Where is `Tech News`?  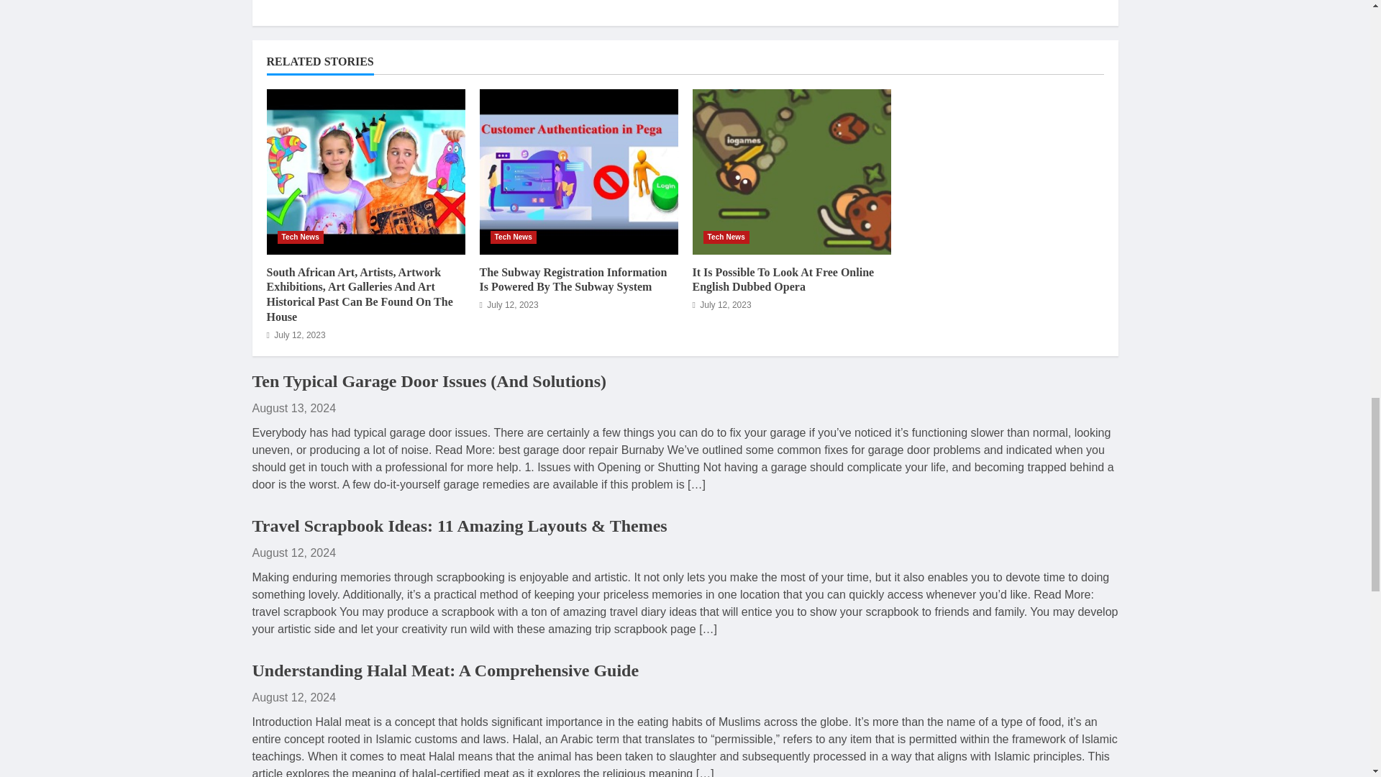
Tech News is located at coordinates (514, 237).